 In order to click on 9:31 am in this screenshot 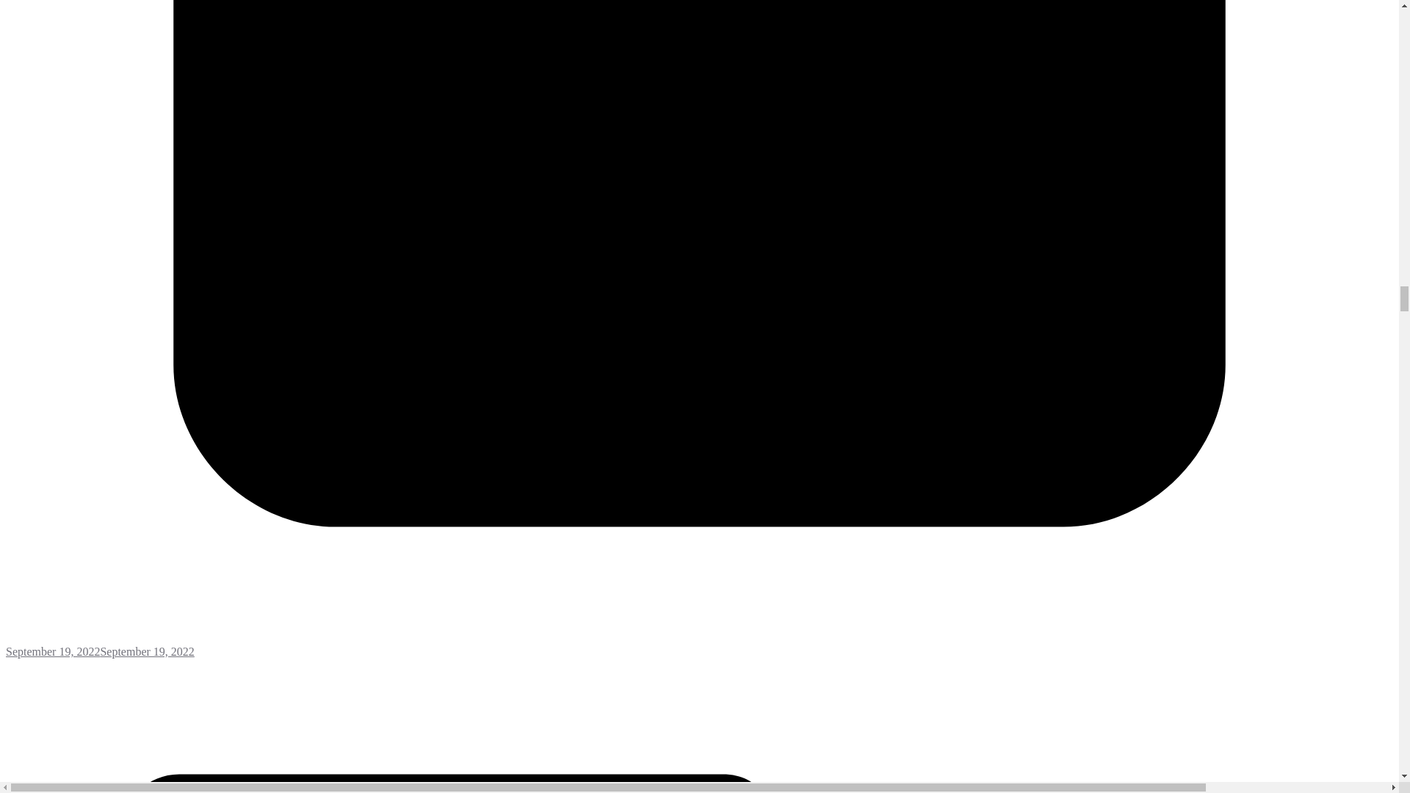, I will do `click(699, 645)`.